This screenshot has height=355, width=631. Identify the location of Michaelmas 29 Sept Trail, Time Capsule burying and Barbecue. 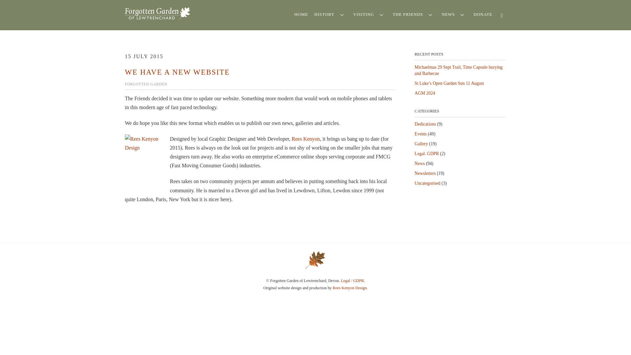
(459, 70).